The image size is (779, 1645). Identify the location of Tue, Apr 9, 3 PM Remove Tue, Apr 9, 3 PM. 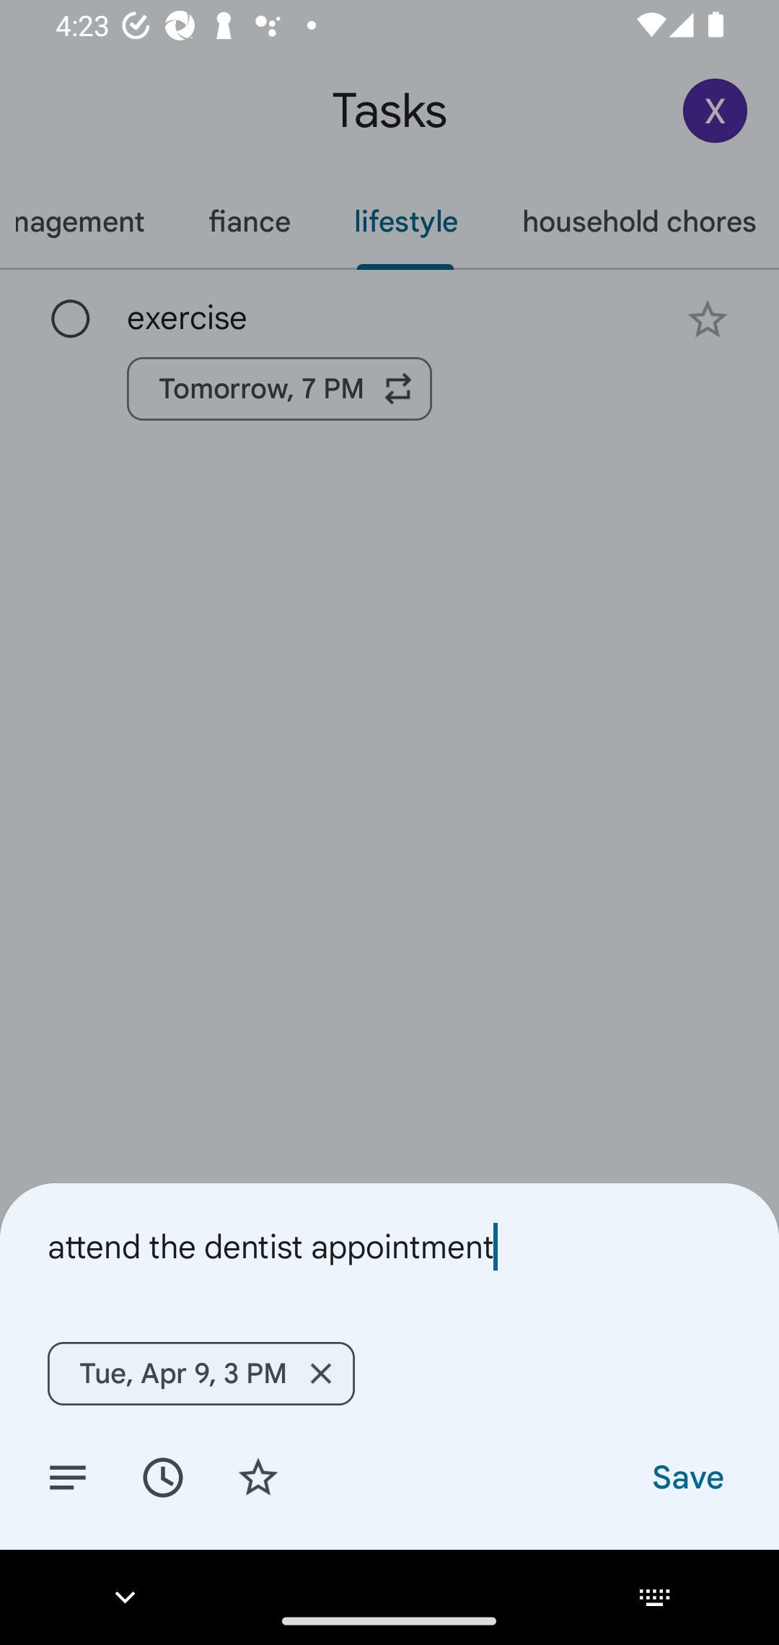
(201, 1373).